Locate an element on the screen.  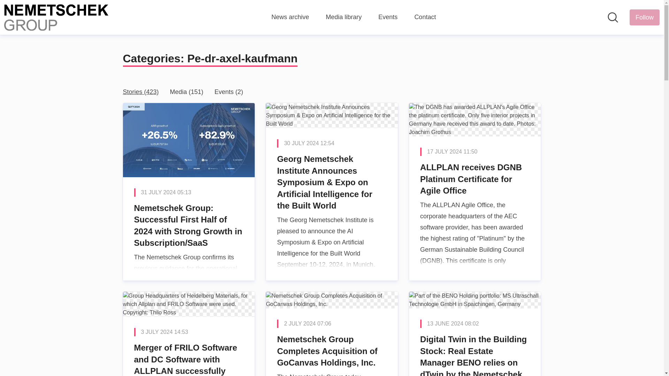
Media library is located at coordinates (344, 17).